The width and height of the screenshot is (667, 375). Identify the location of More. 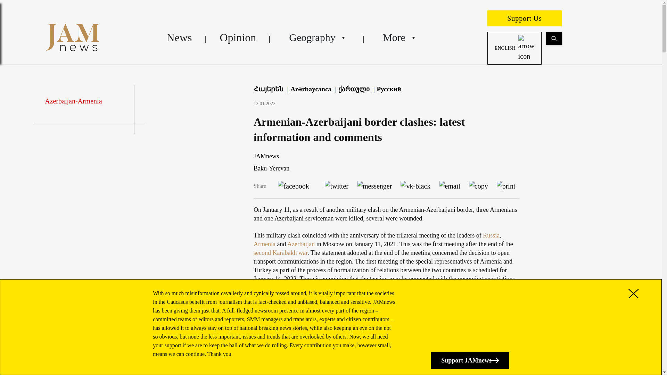
(398, 37).